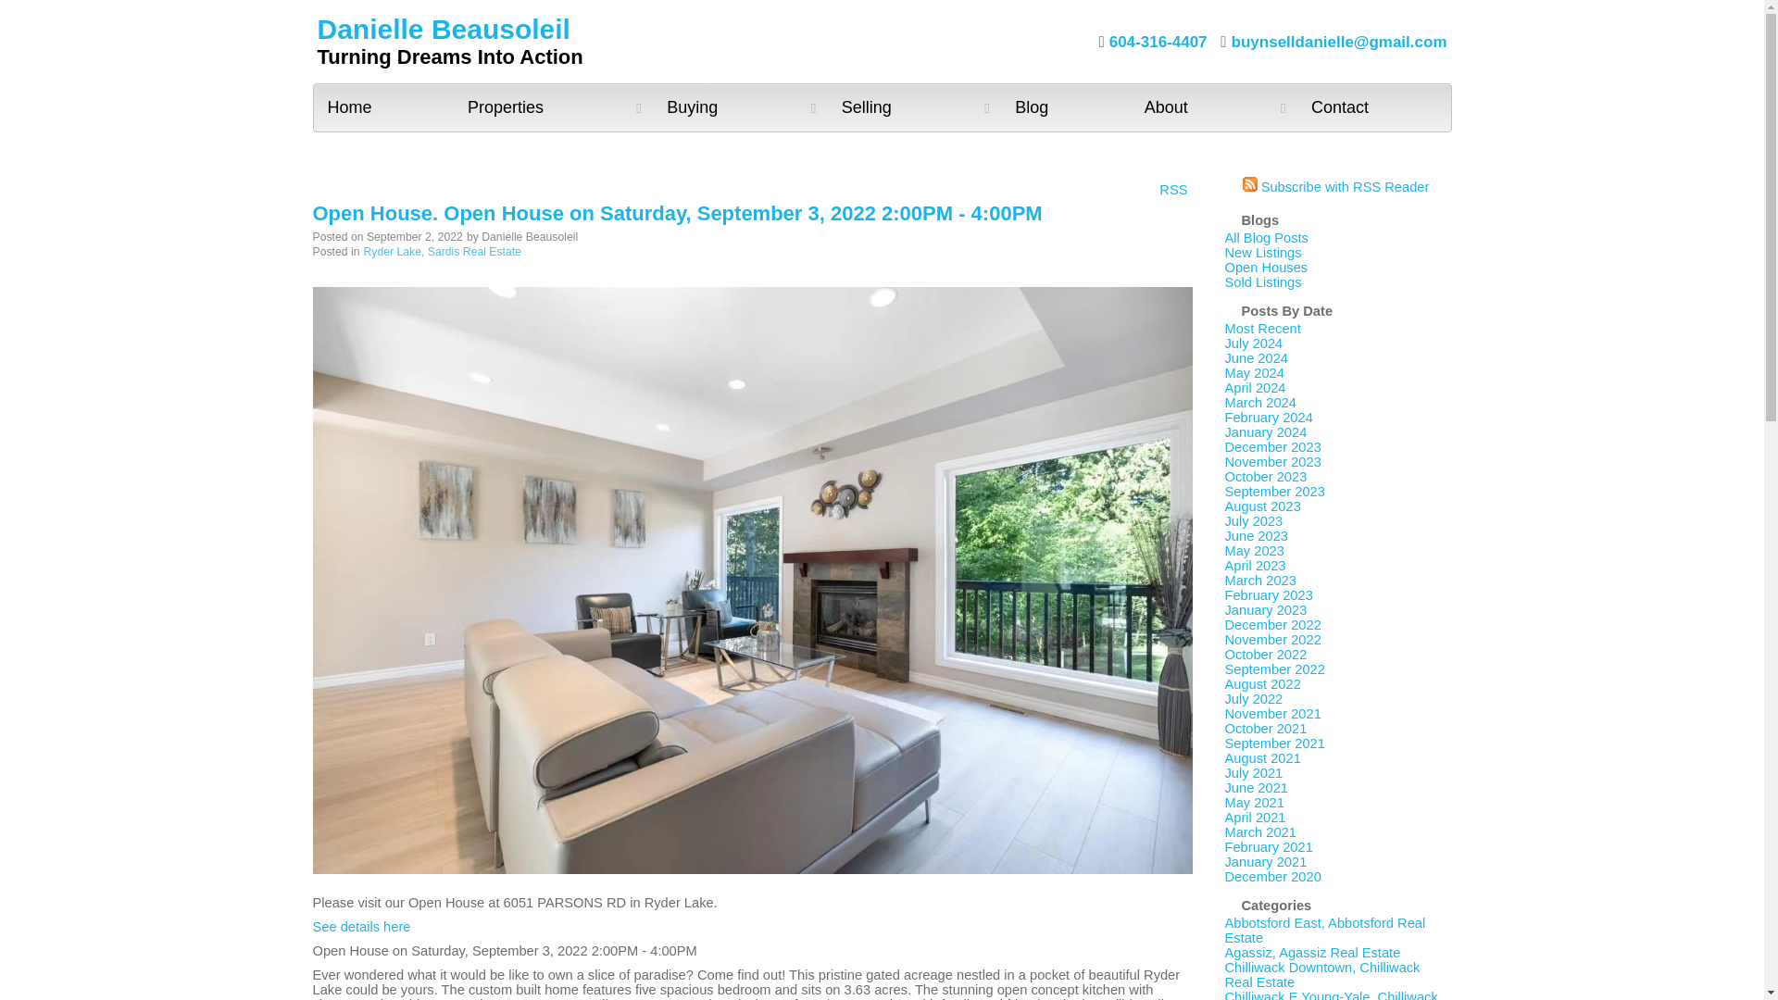 This screenshot has height=1000, width=1778. I want to click on See details here, so click(361, 926).